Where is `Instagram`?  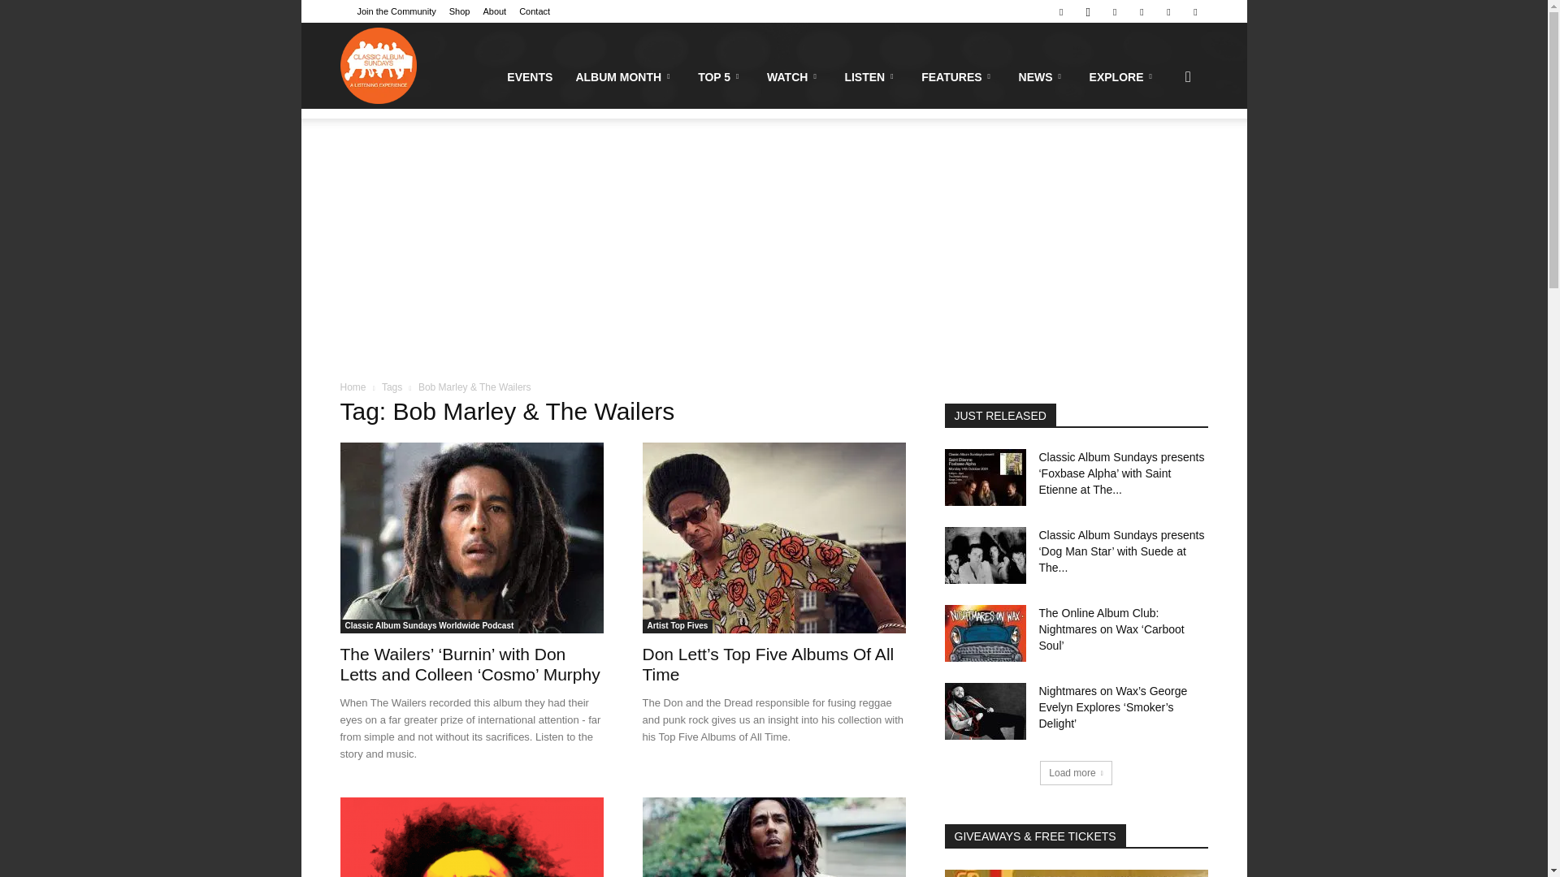 Instagram is located at coordinates (1087, 11).